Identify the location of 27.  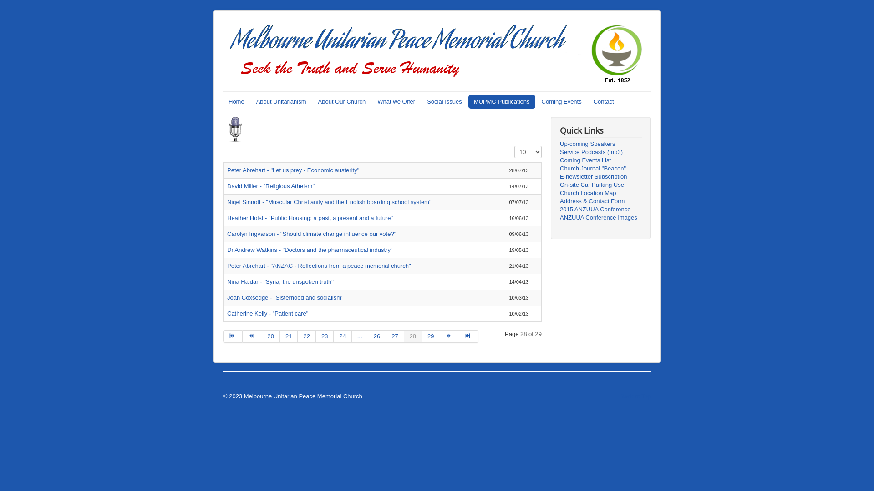
(395, 336).